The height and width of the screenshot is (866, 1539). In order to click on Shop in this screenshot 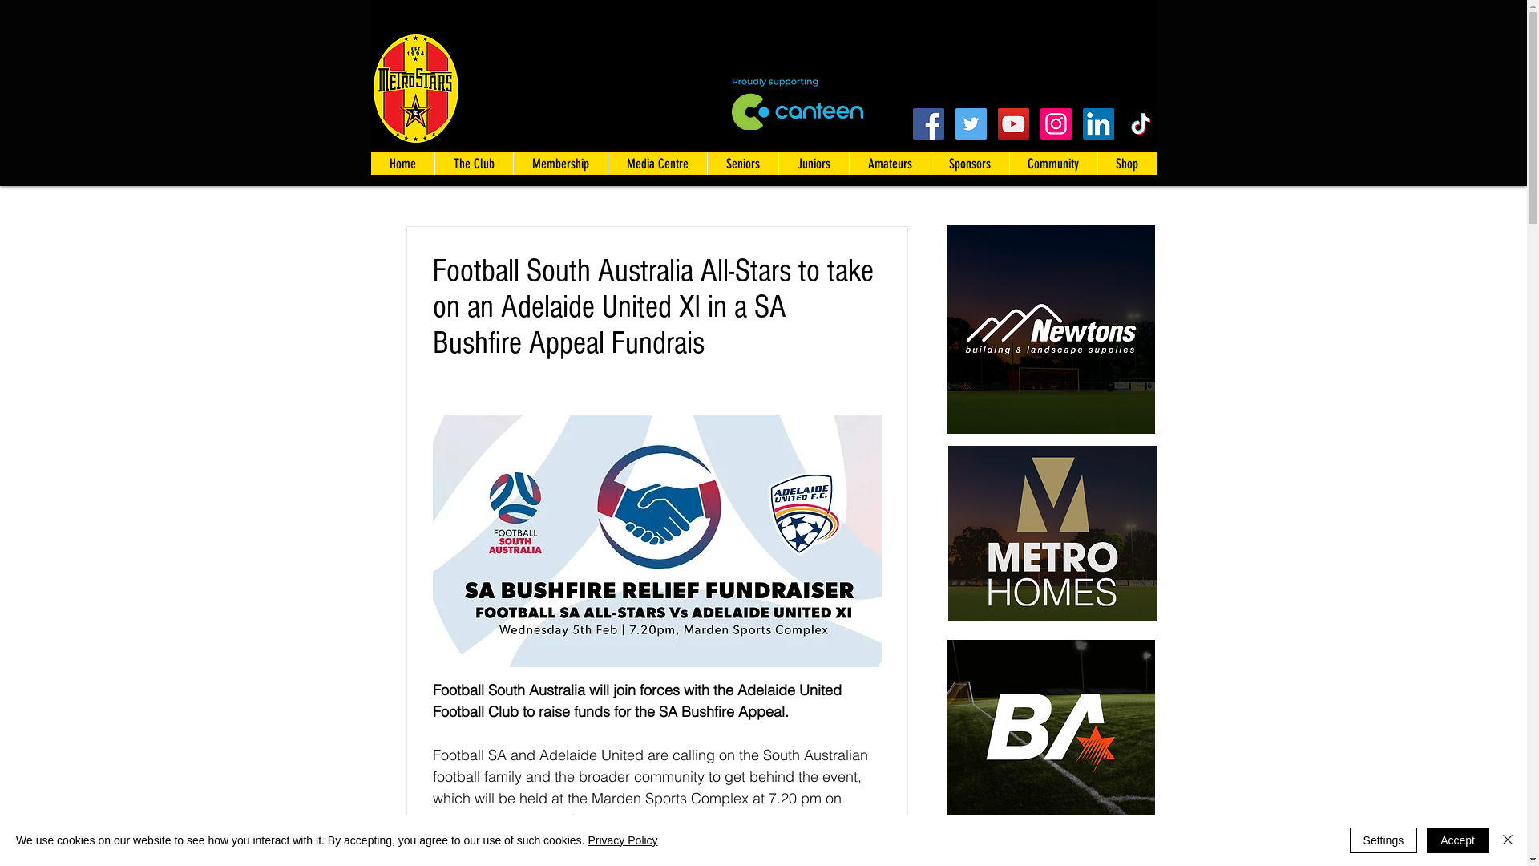, I will do `click(1126, 164)`.